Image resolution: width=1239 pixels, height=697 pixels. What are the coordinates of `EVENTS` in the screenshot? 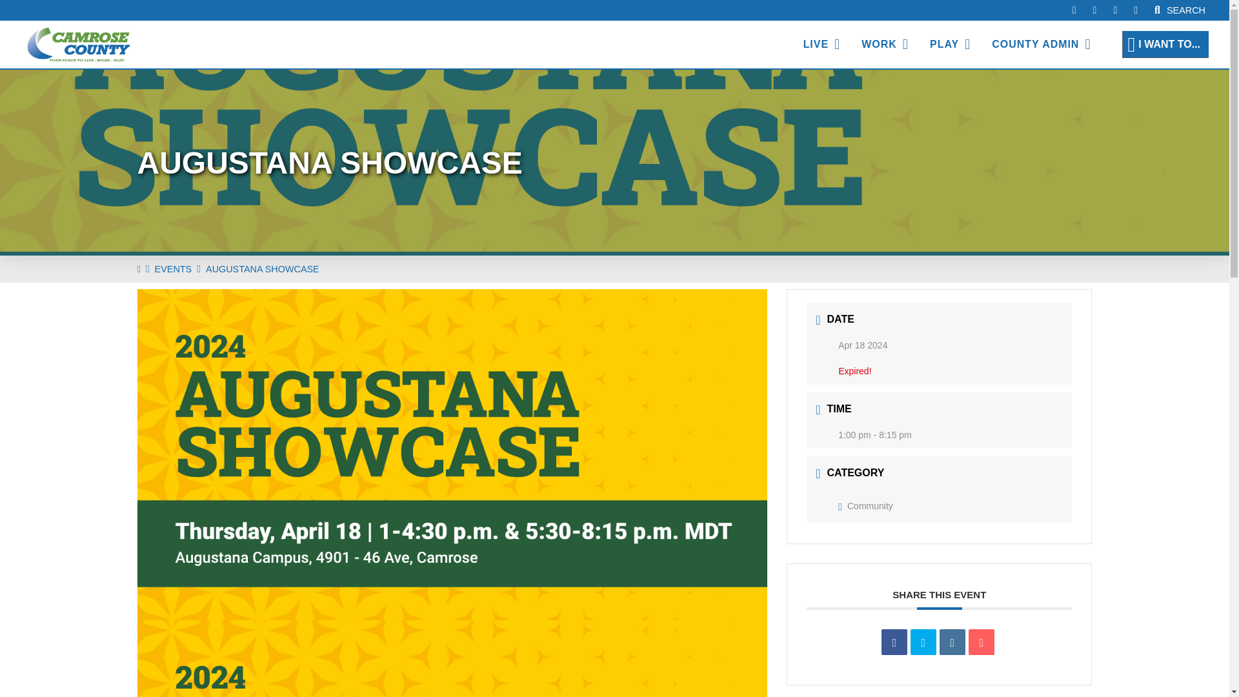 It's located at (173, 269).